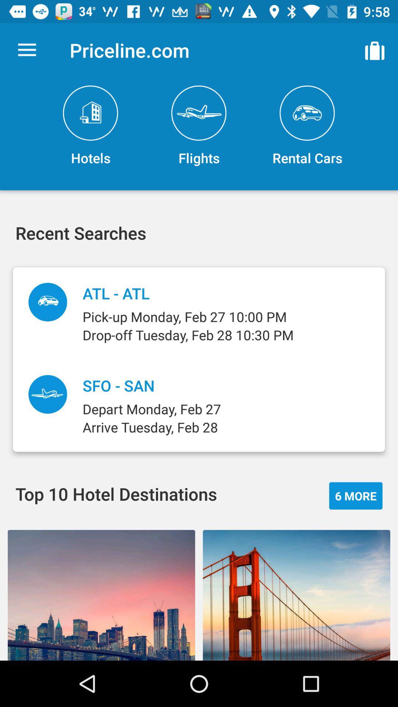 Image resolution: width=398 pixels, height=707 pixels. What do you see at coordinates (356, 496) in the screenshot?
I see `scroll until the 6 more item` at bounding box center [356, 496].